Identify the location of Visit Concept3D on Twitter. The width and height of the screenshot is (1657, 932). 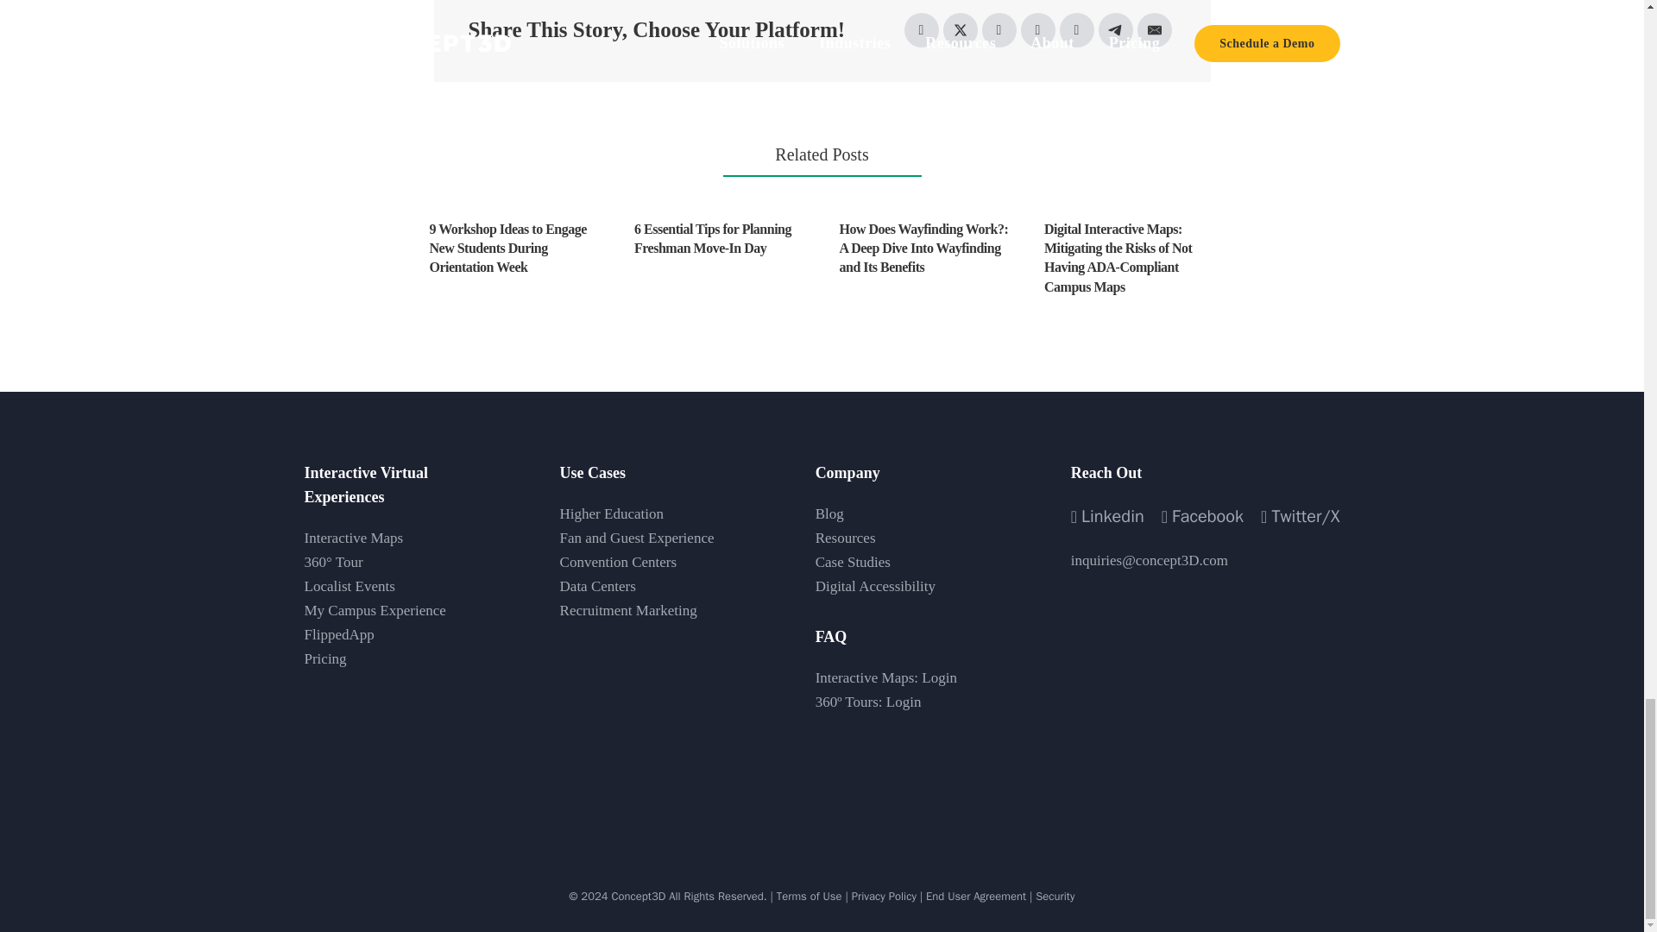
(1300, 516).